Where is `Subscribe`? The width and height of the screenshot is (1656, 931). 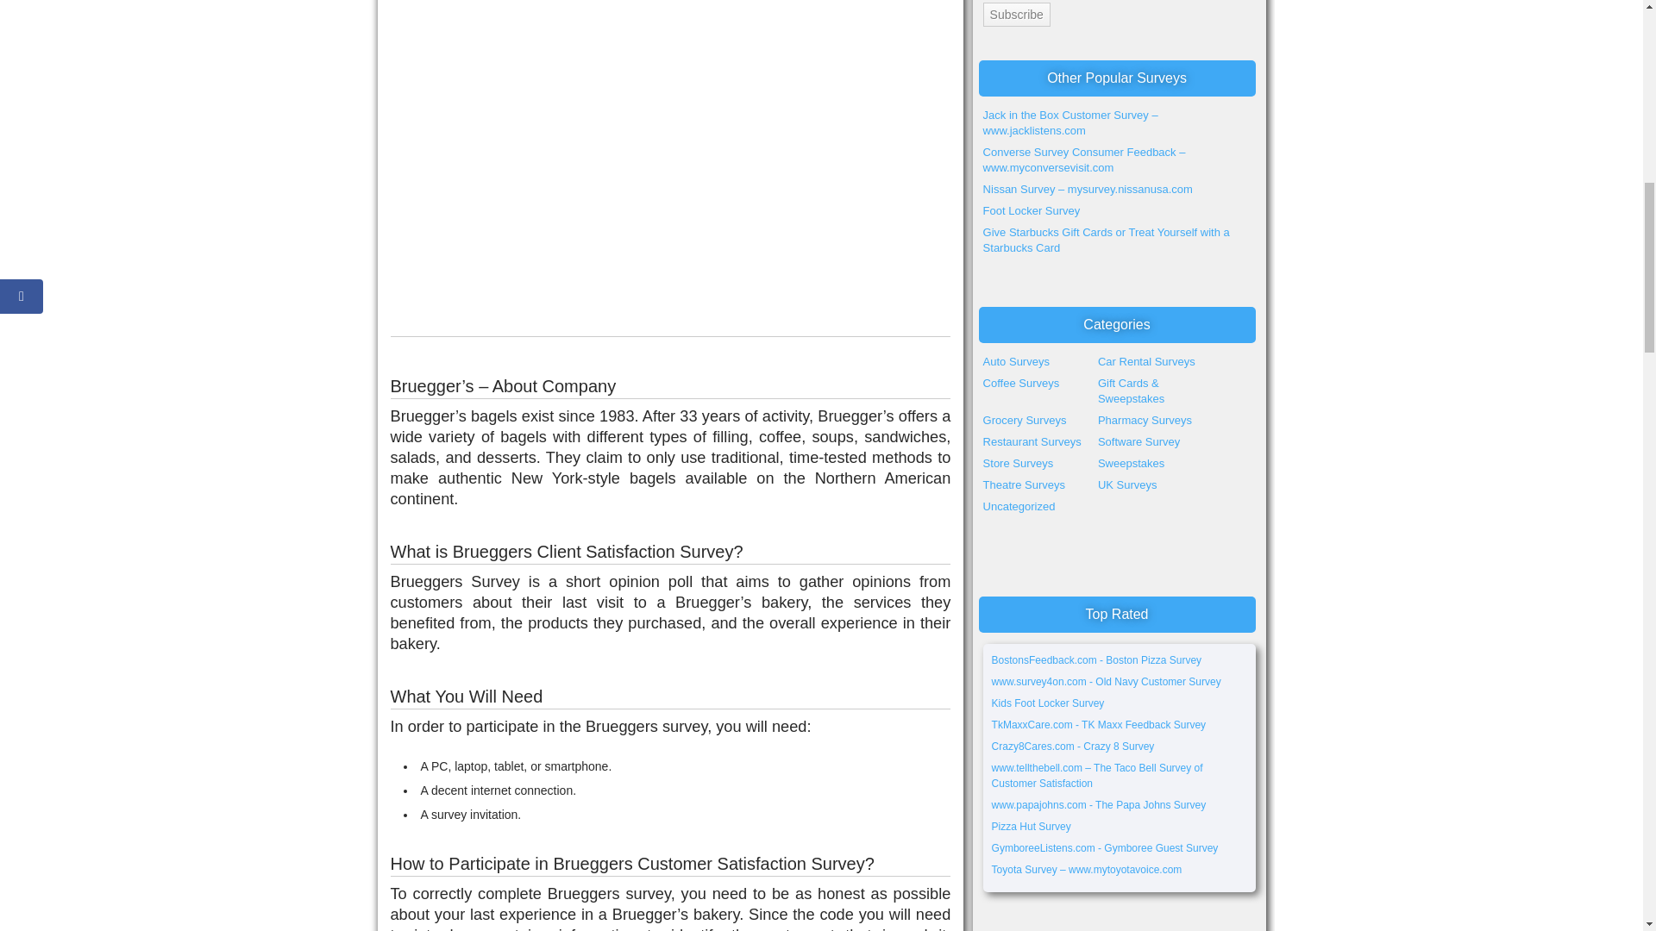 Subscribe is located at coordinates (1016, 15).